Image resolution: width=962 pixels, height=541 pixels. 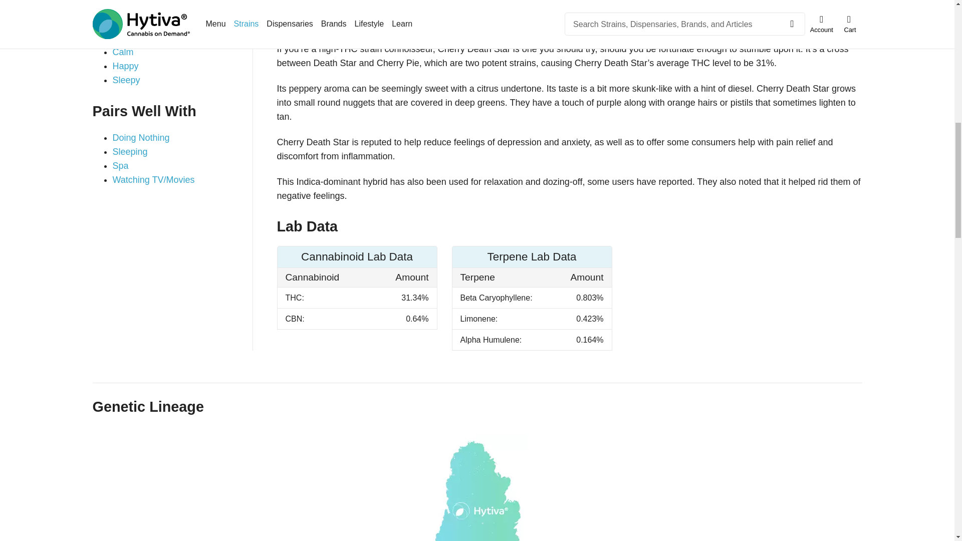 What do you see at coordinates (126, 80) in the screenshot?
I see `Sleepy` at bounding box center [126, 80].